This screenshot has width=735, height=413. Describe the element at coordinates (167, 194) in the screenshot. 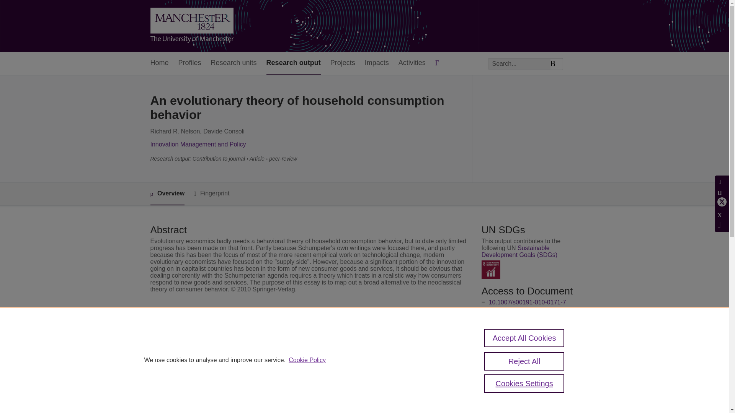

I see `Overview` at that location.